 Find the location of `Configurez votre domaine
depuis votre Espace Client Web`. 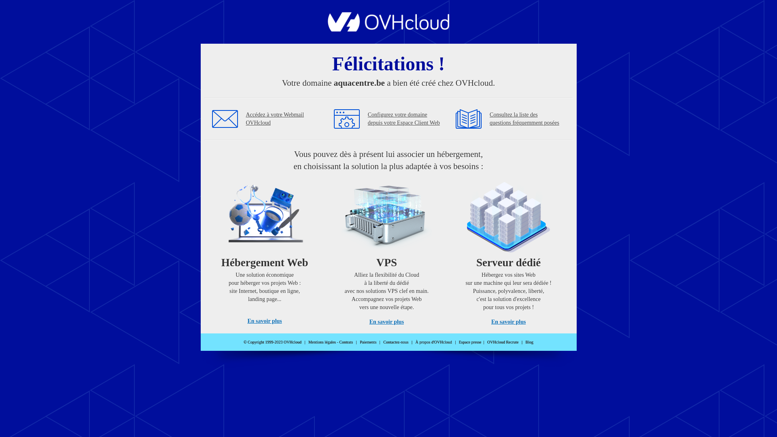

Configurez votre domaine
depuis votre Espace Client Web is located at coordinates (404, 119).